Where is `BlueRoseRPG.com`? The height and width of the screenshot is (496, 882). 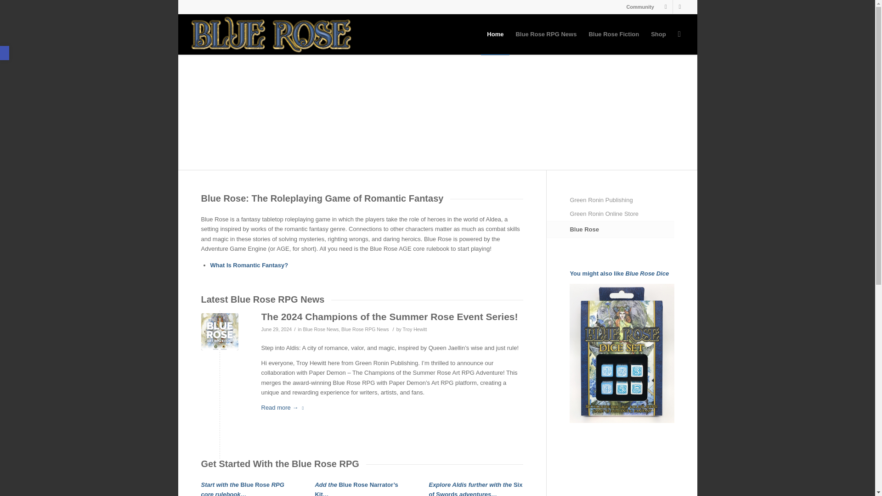 BlueRoseRPG.com is located at coordinates (495, 34).